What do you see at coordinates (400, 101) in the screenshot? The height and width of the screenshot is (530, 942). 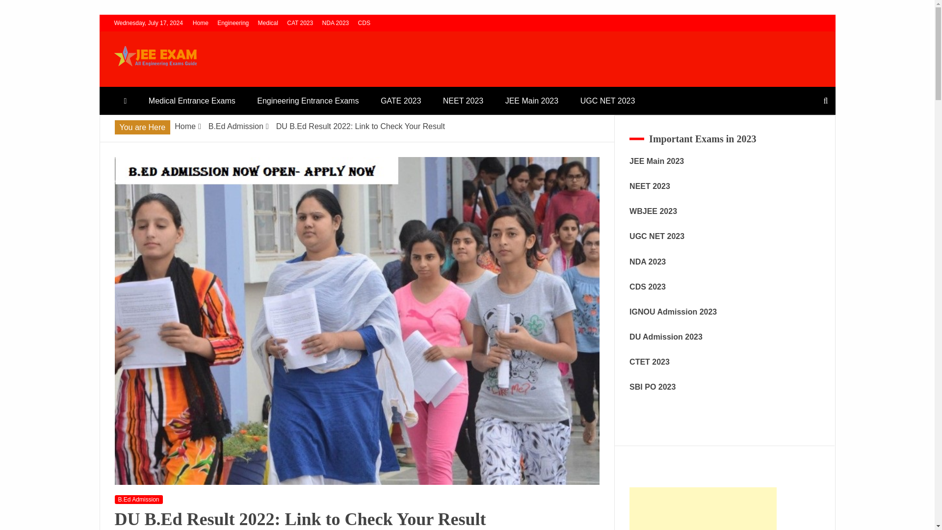 I see `GATE 2023` at bounding box center [400, 101].